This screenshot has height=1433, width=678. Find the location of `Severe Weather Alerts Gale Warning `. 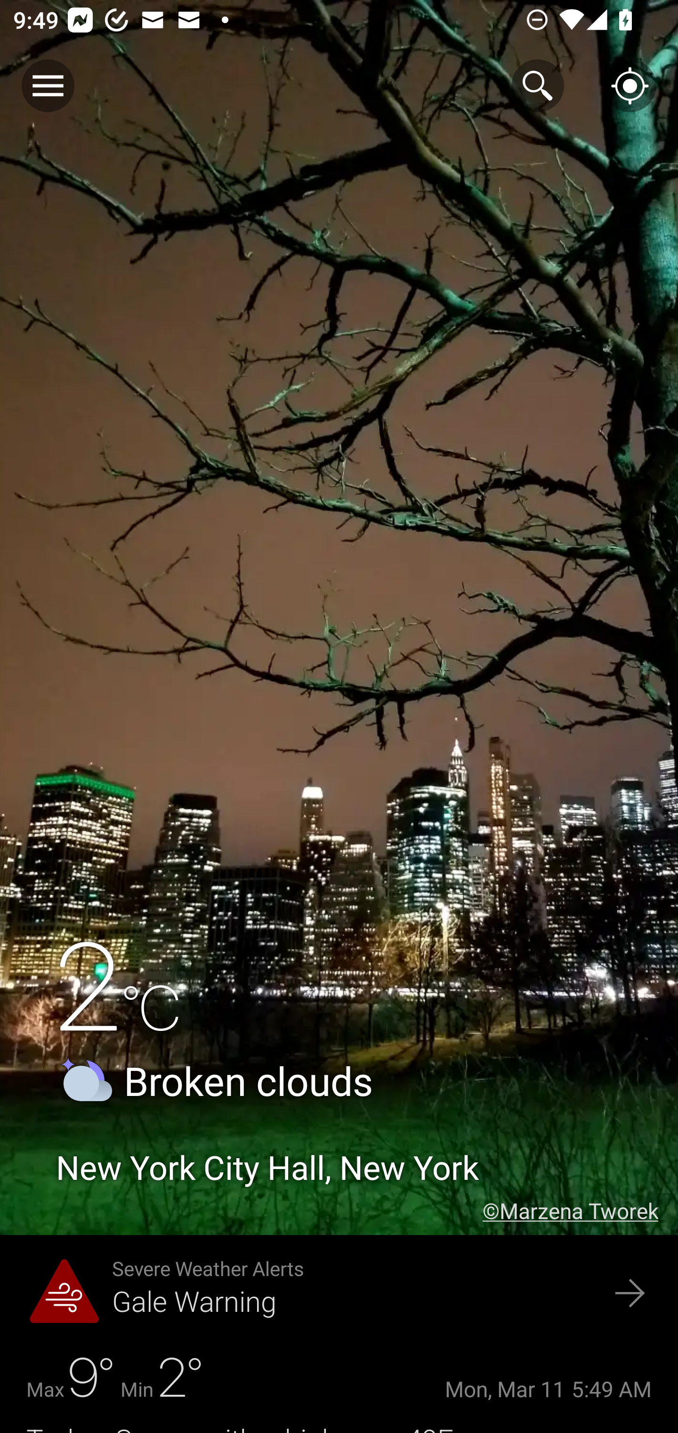

Severe Weather Alerts Gale Warning  is located at coordinates (339, 1294).